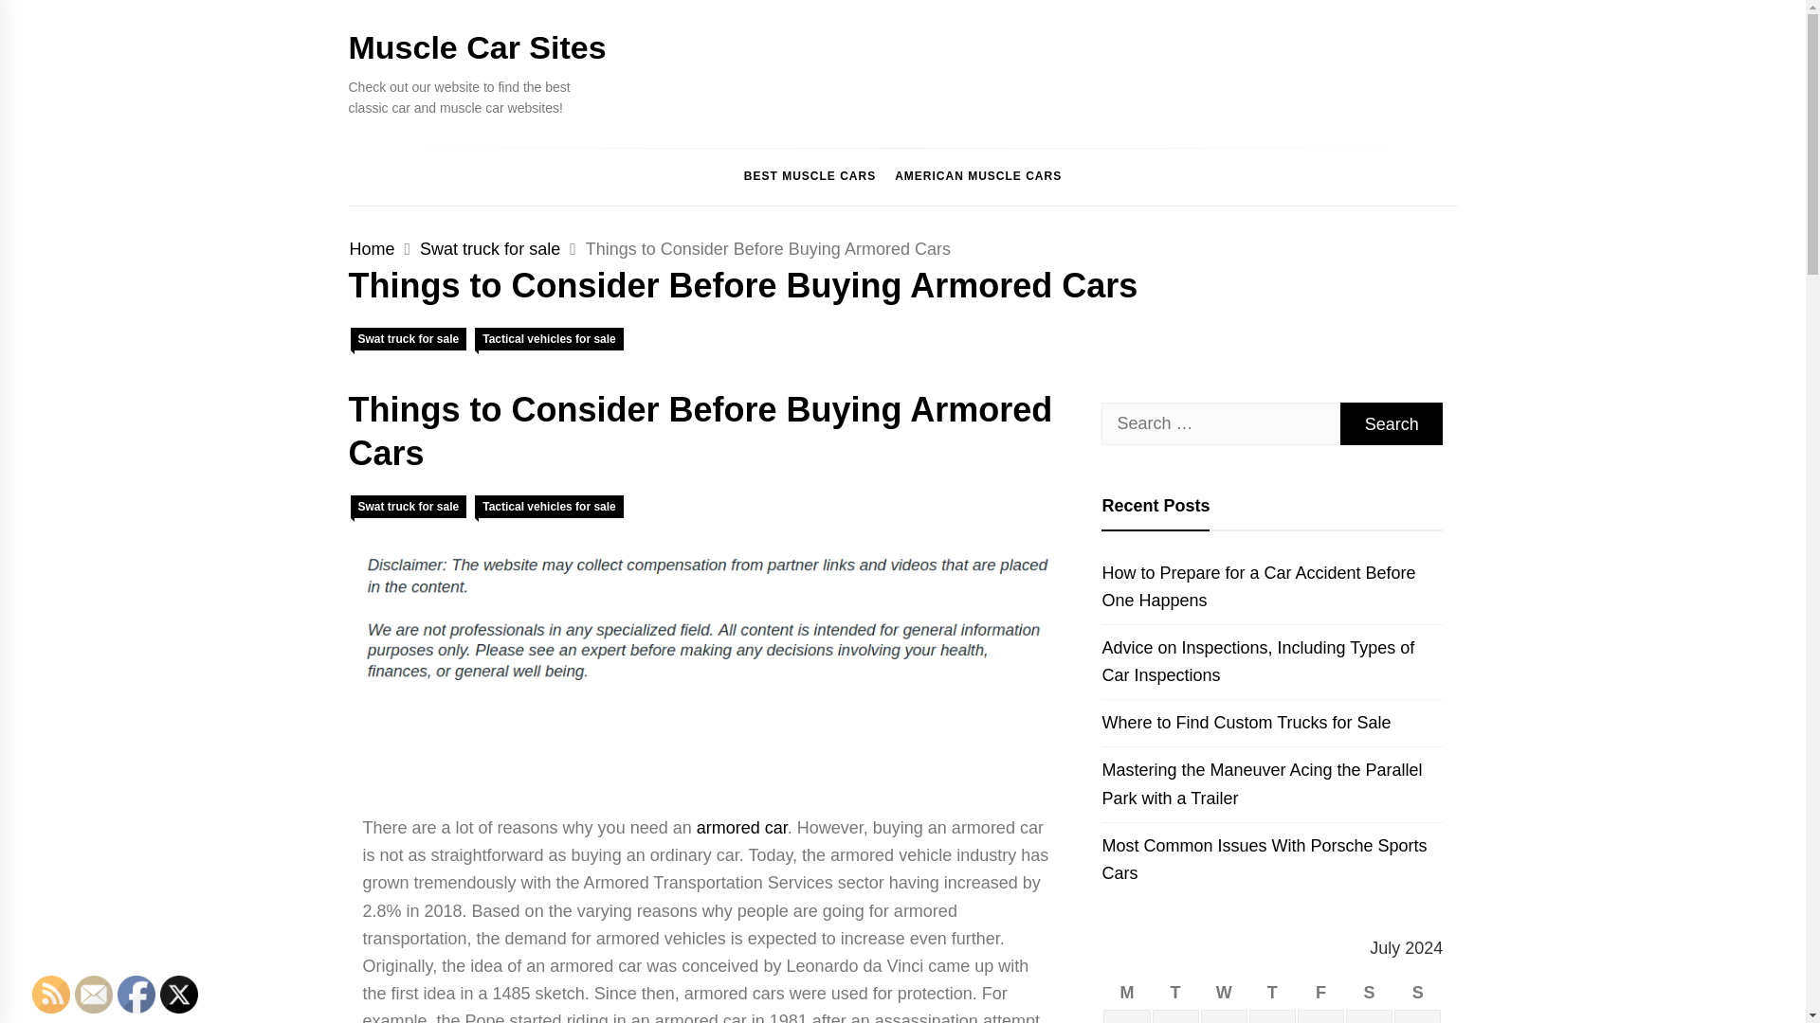 The image size is (1820, 1023). What do you see at coordinates (1272, 722) in the screenshot?
I see `Where to Find Custom Trucks for Sale` at bounding box center [1272, 722].